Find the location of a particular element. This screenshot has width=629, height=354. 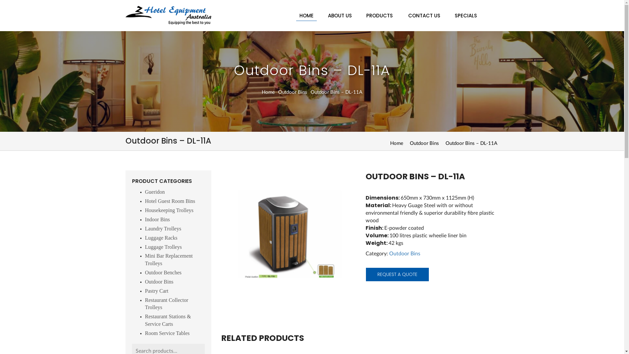

Restaurant Stations & Service Carts is located at coordinates (168, 320).